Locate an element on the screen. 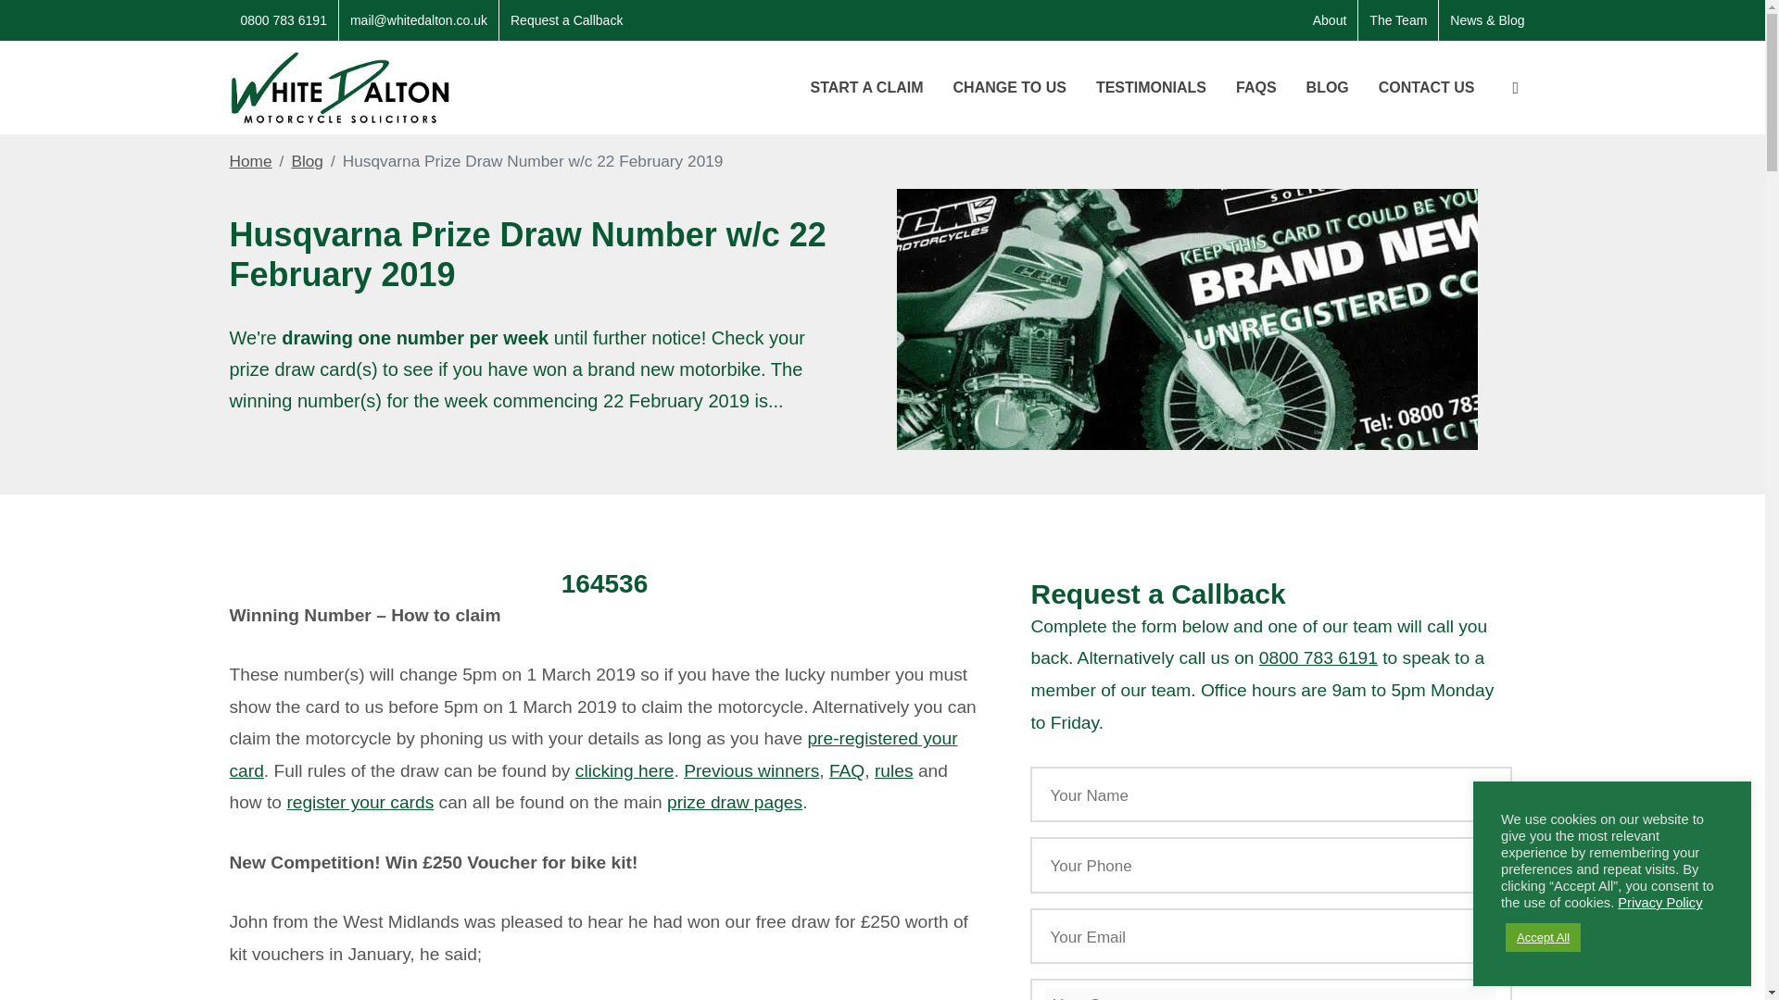  Previous winners is located at coordinates (751, 770).